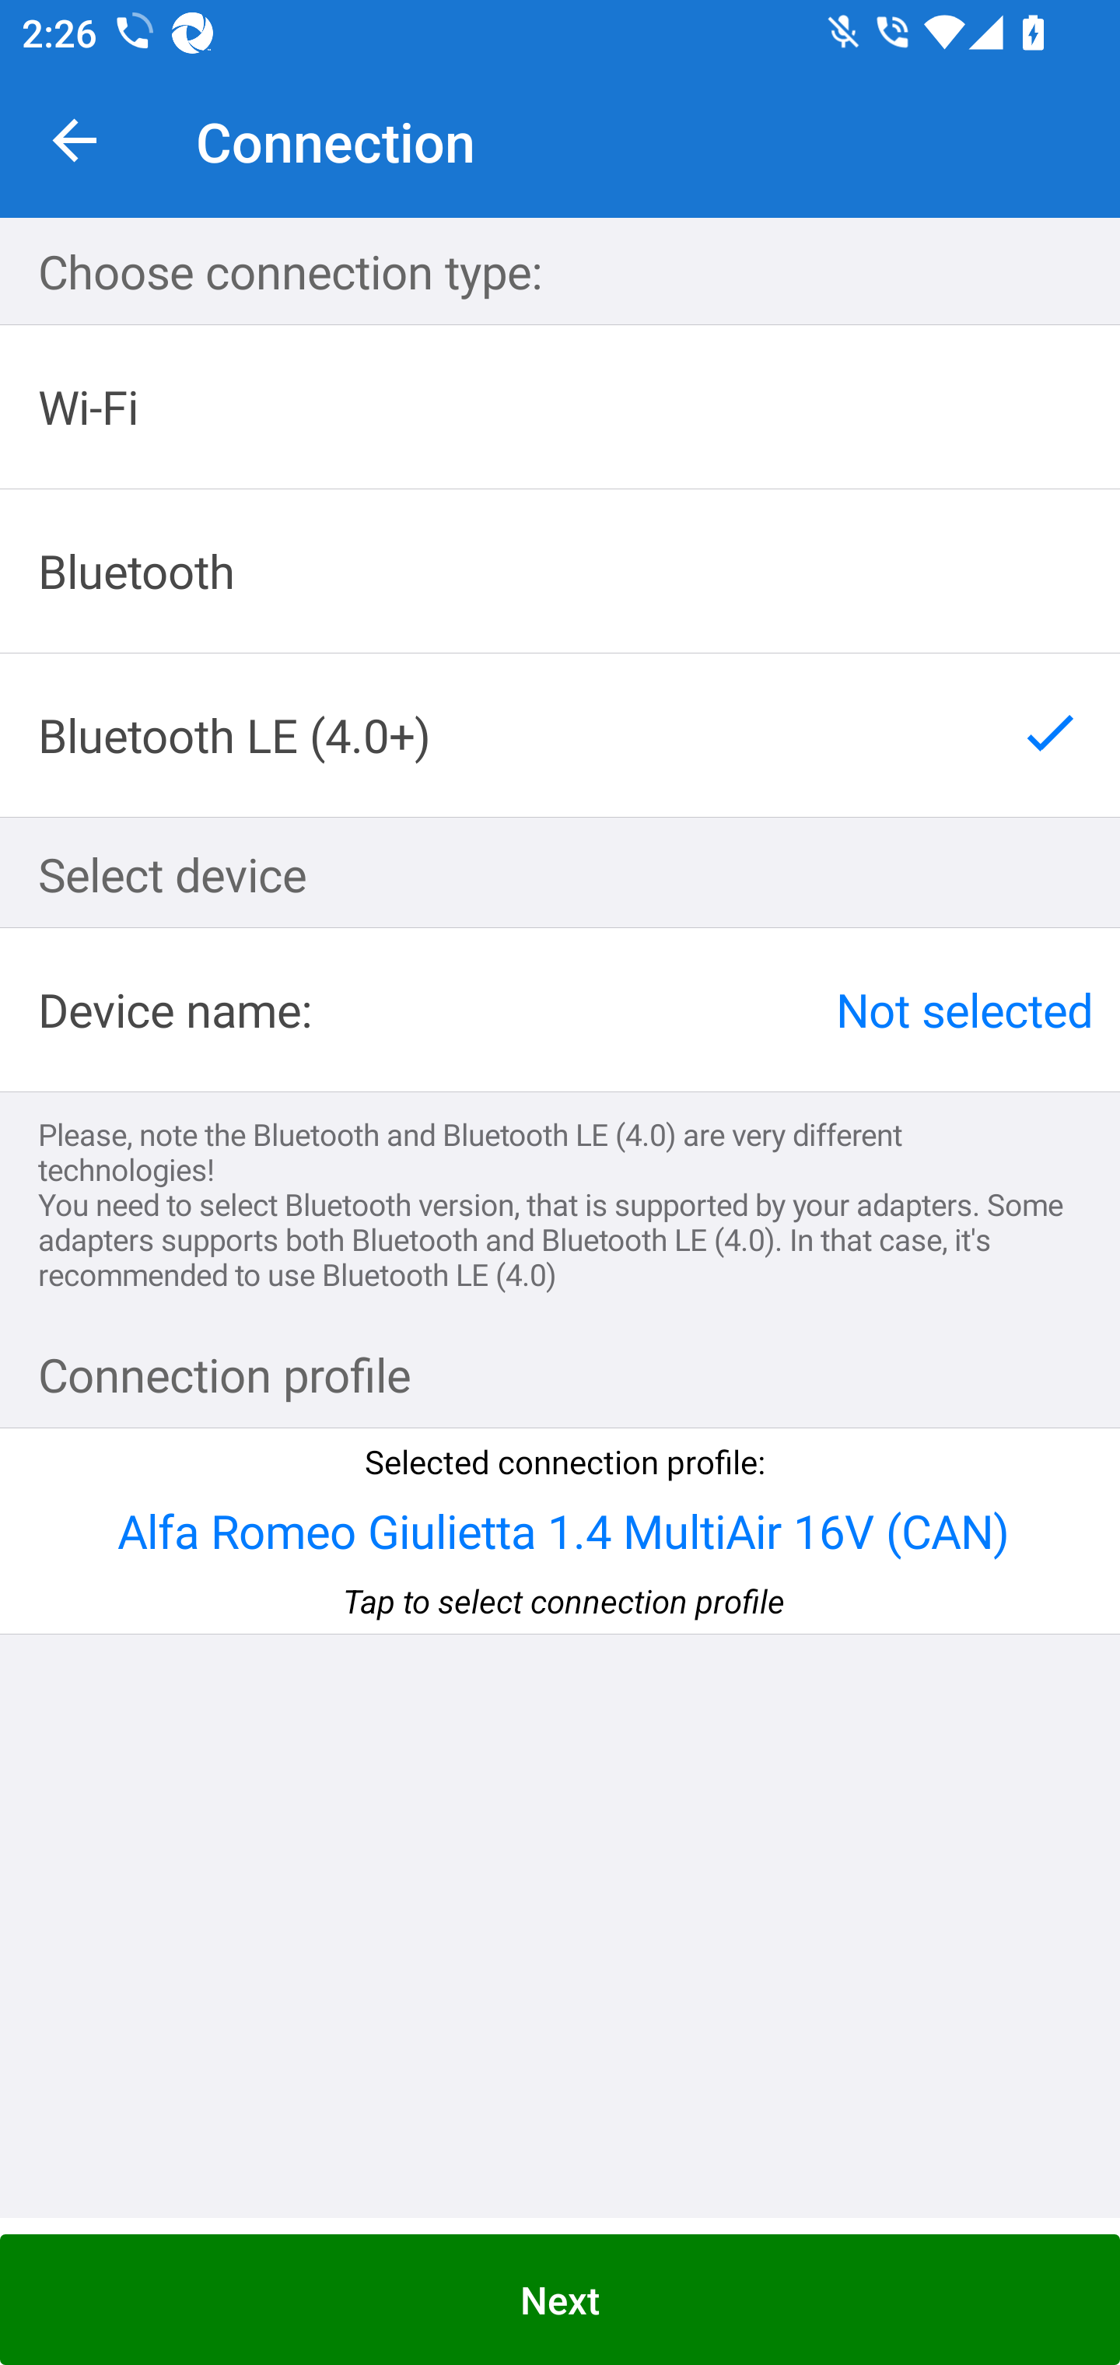  Describe the element at coordinates (560, 571) in the screenshot. I see `Bluetooth` at that location.